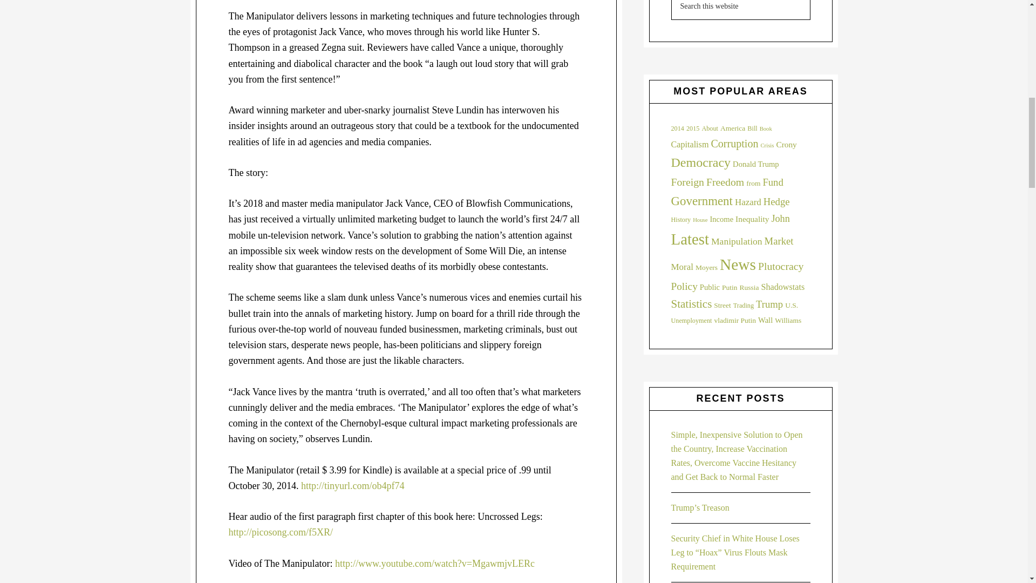 Image resolution: width=1036 pixels, height=583 pixels. Describe the element at coordinates (678, 128) in the screenshot. I see `2014` at that location.